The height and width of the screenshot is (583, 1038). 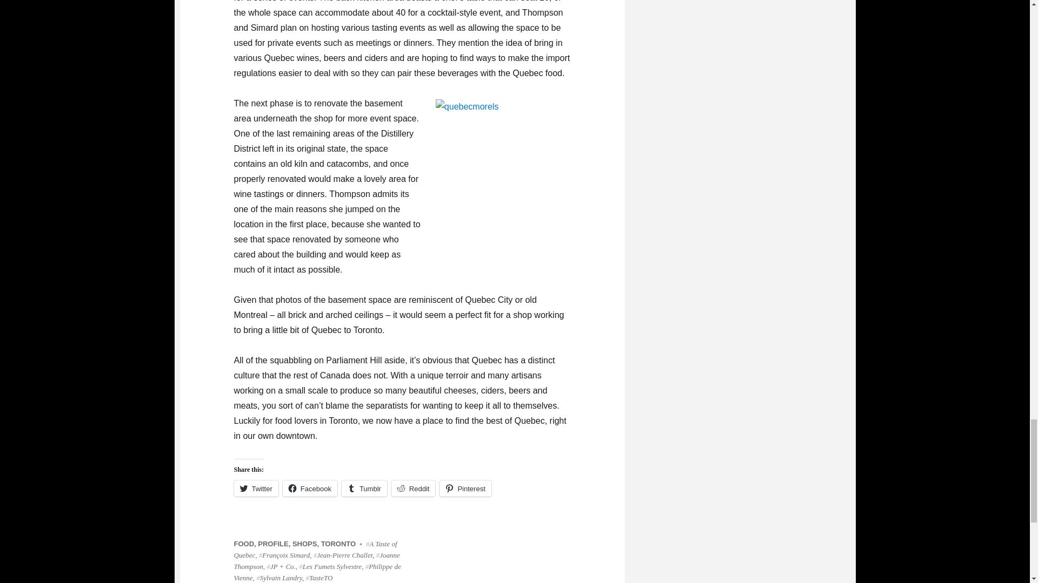 What do you see at coordinates (317, 560) in the screenshot?
I see `Joanne Thompson` at bounding box center [317, 560].